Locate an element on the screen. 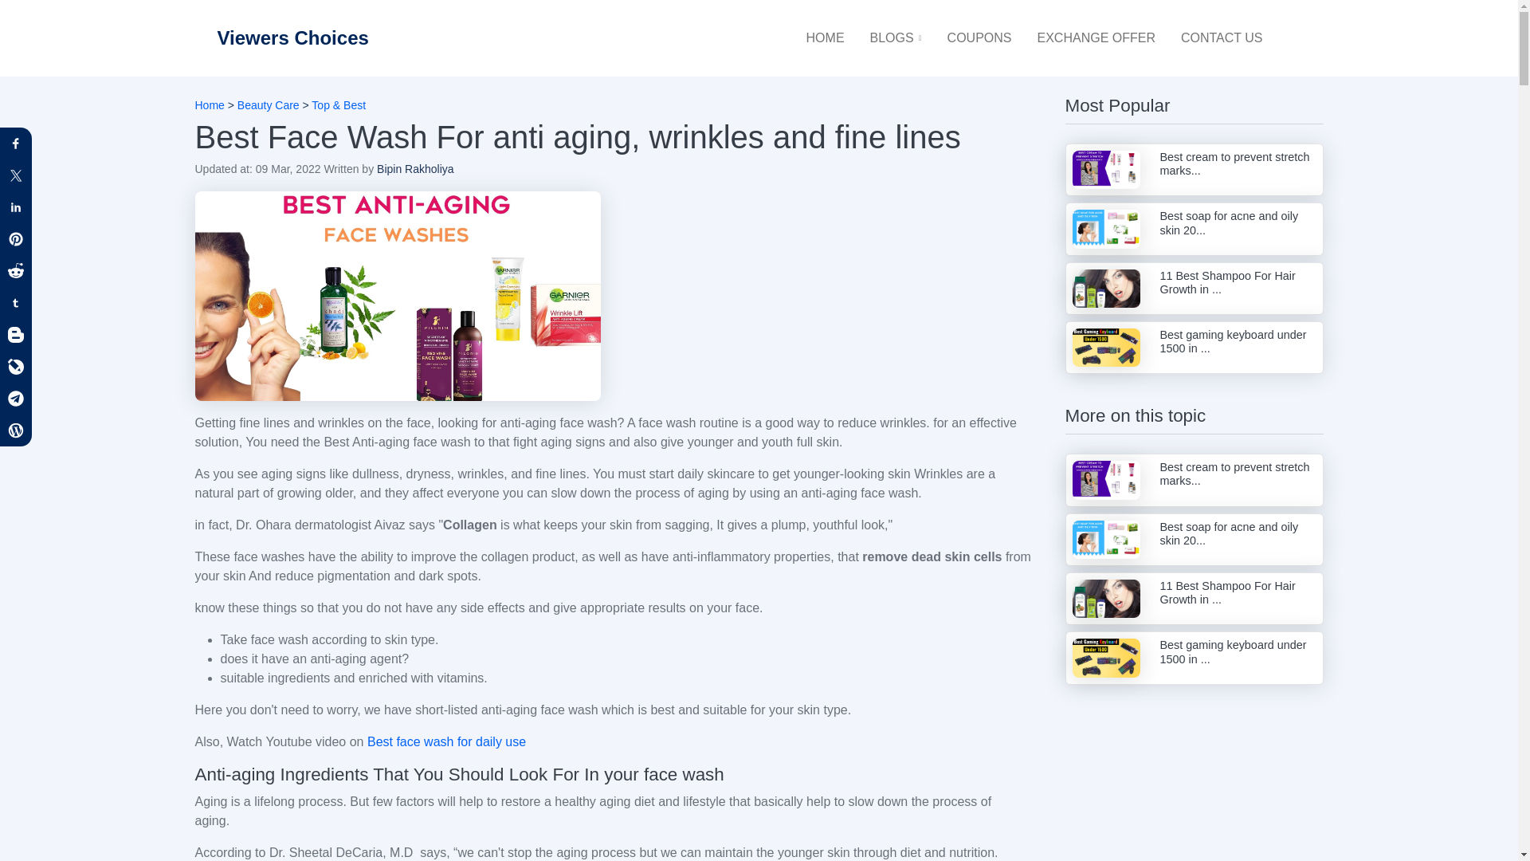 This screenshot has width=1530, height=861. Viewers Choices is located at coordinates (292, 38).